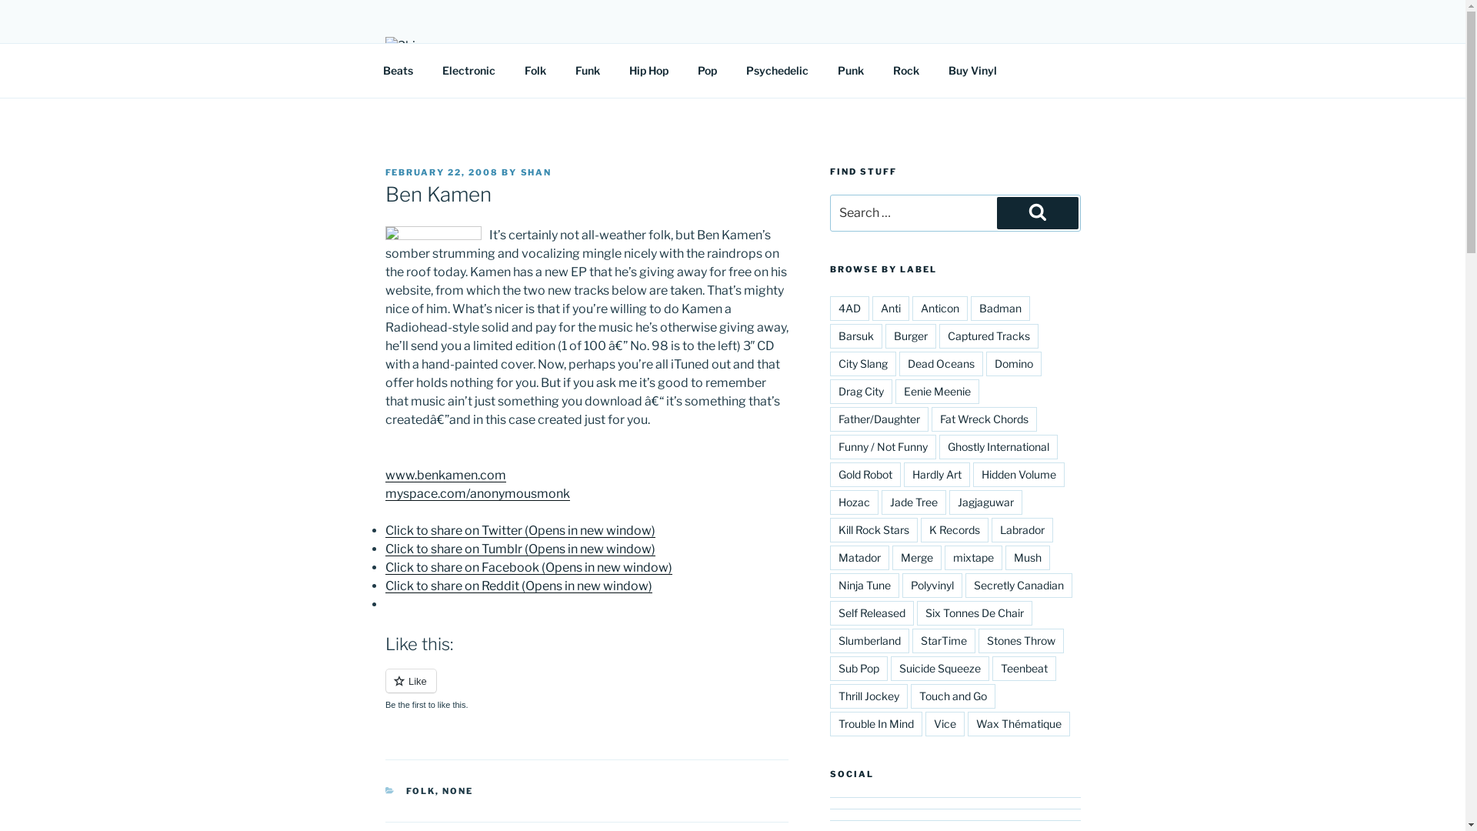 This screenshot has width=1477, height=831. Describe the element at coordinates (477, 494) in the screenshot. I see `myspace.com/anonymousmonk` at that location.